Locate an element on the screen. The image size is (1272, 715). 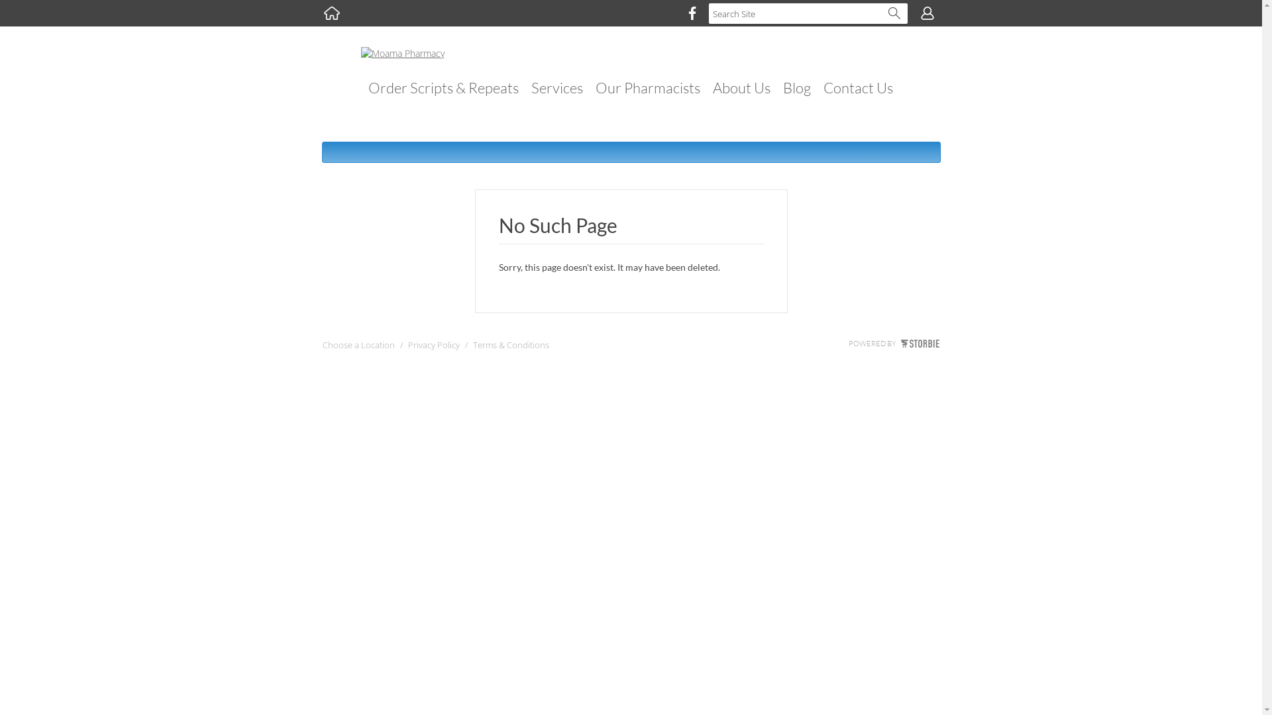
Profile is located at coordinates (927, 13).